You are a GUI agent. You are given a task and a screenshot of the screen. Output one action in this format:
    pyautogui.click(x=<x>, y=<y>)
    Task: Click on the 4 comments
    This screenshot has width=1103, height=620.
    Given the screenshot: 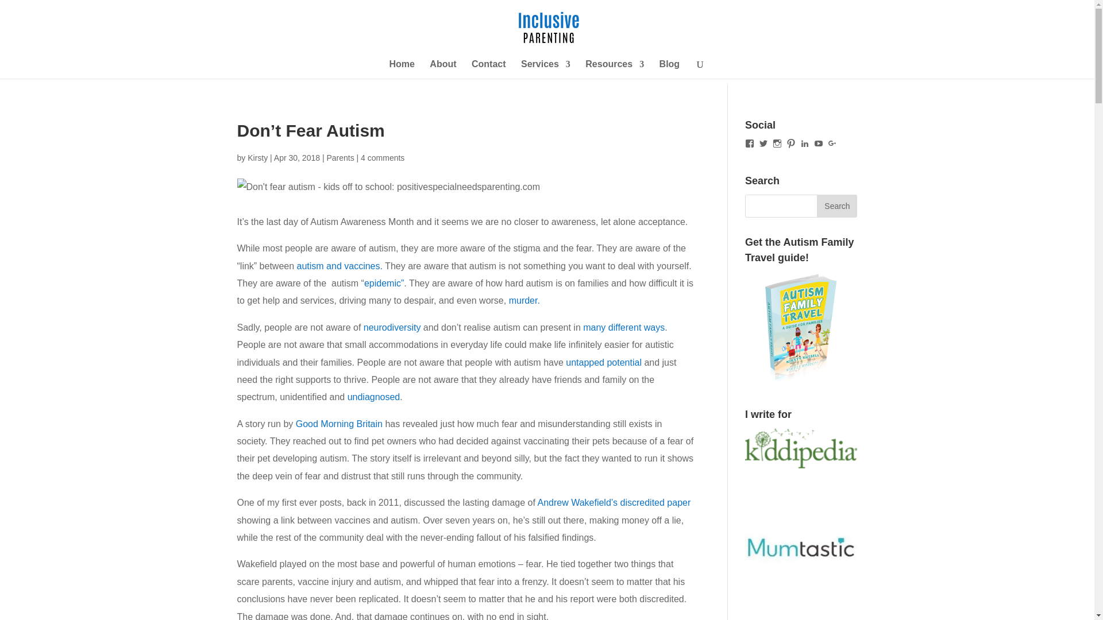 What is the action you would take?
    pyautogui.click(x=383, y=157)
    